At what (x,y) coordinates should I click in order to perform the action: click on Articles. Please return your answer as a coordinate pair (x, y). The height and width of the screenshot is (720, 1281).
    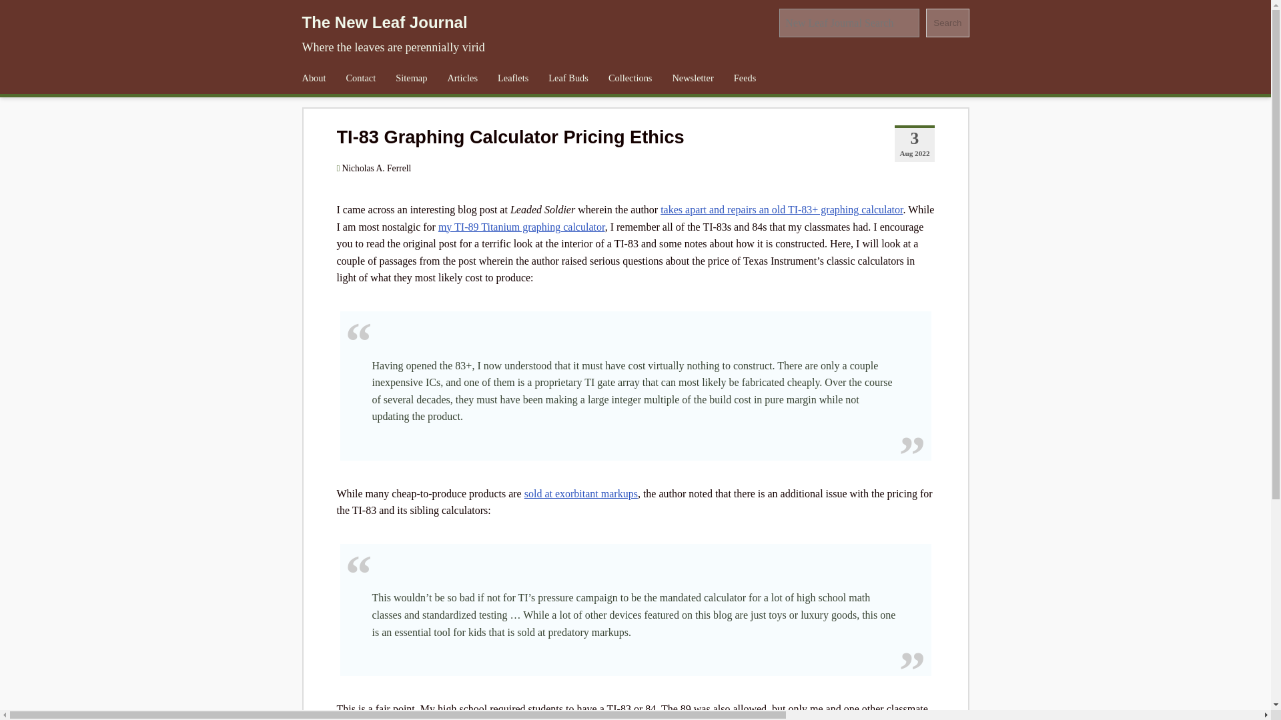
    Looking at the image, I should click on (462, 78).